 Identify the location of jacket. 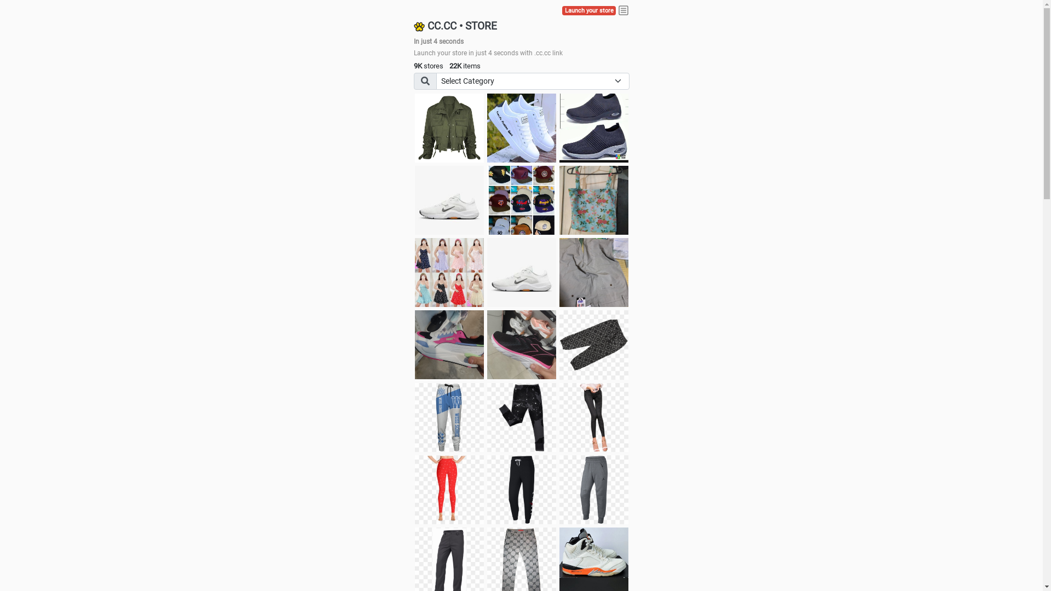
(449, 128).